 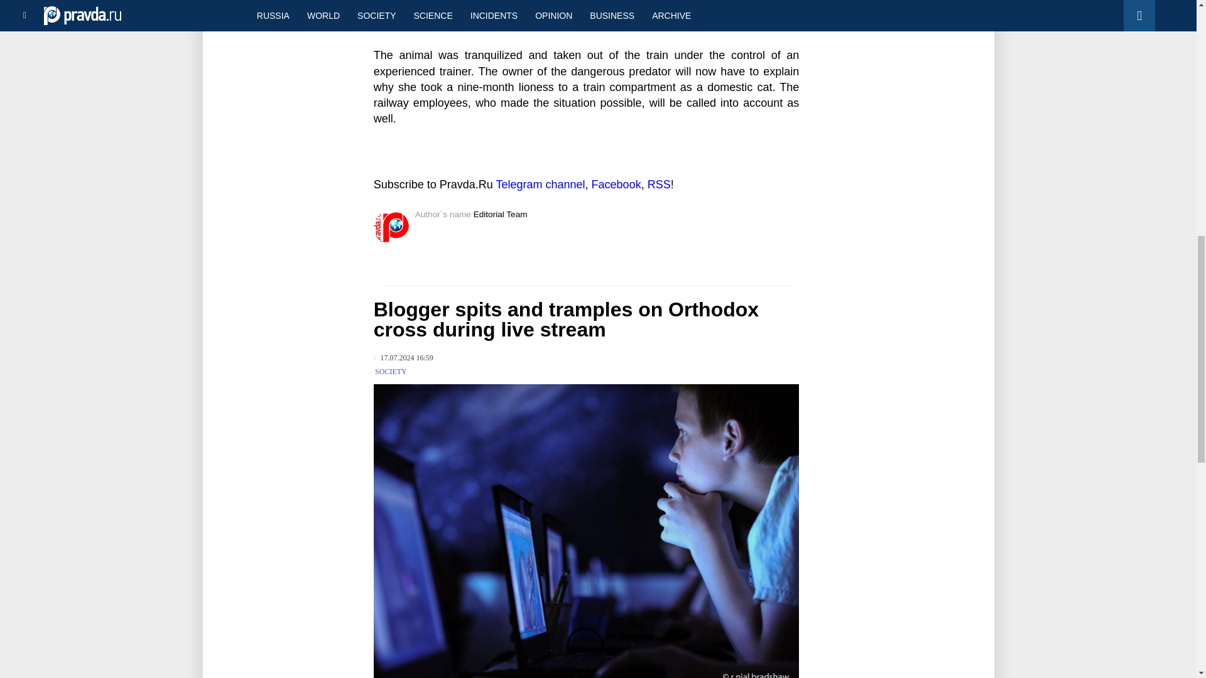 I want to click on Editorial Team, so click(x=501, y=213).